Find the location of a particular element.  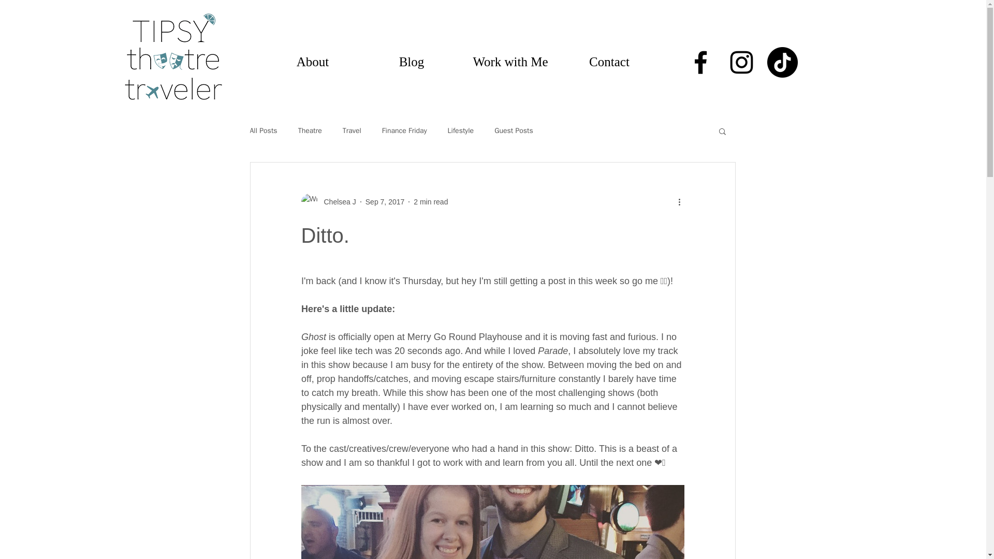

Lifestyle is located at coordinates (461, 131).